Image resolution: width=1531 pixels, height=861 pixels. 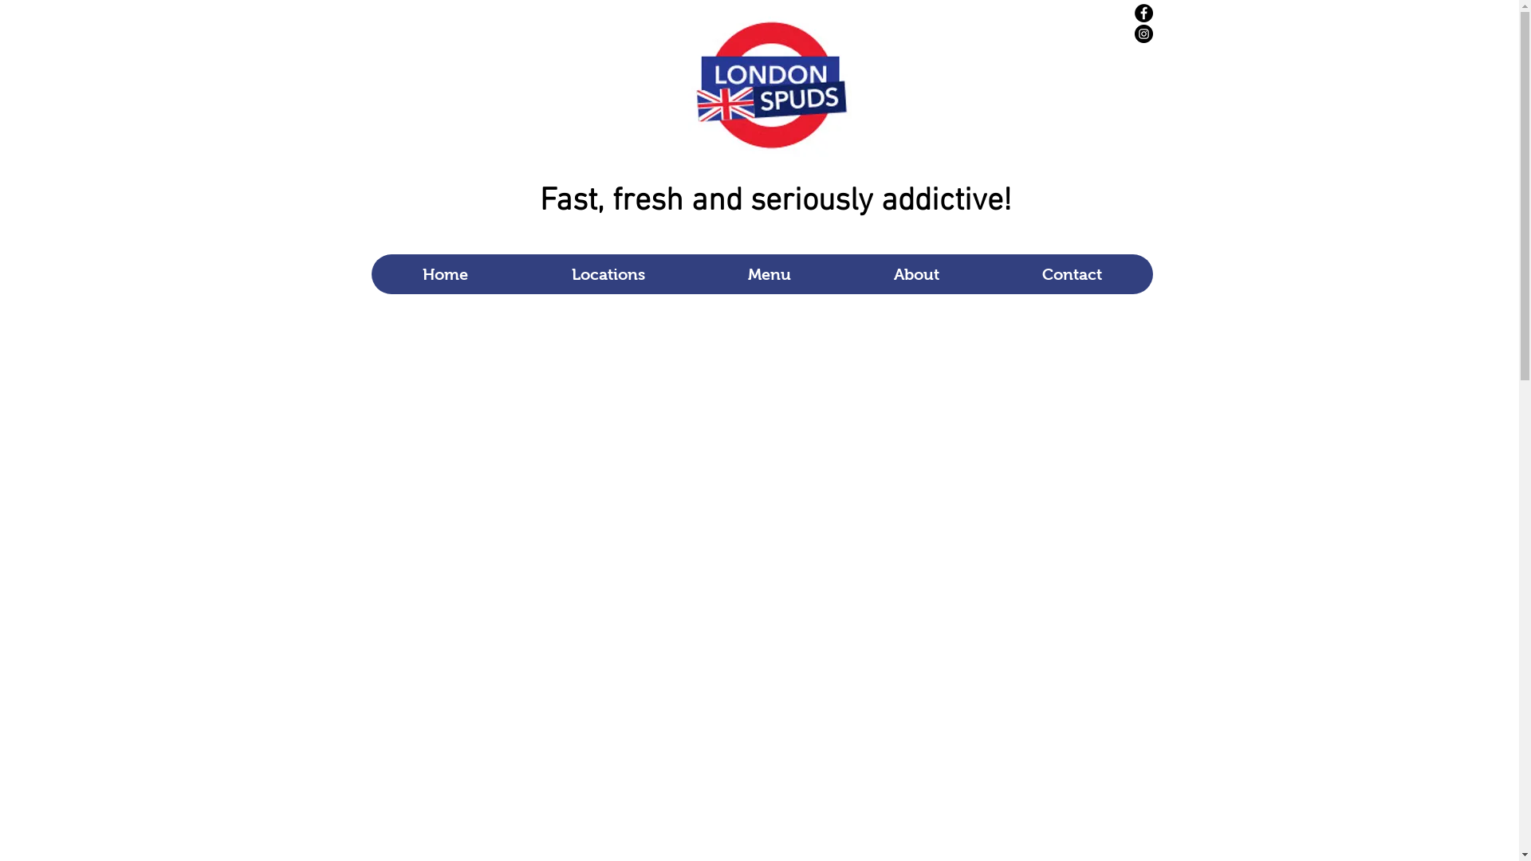 I want to click on Locations, so click(x=608, y=274).